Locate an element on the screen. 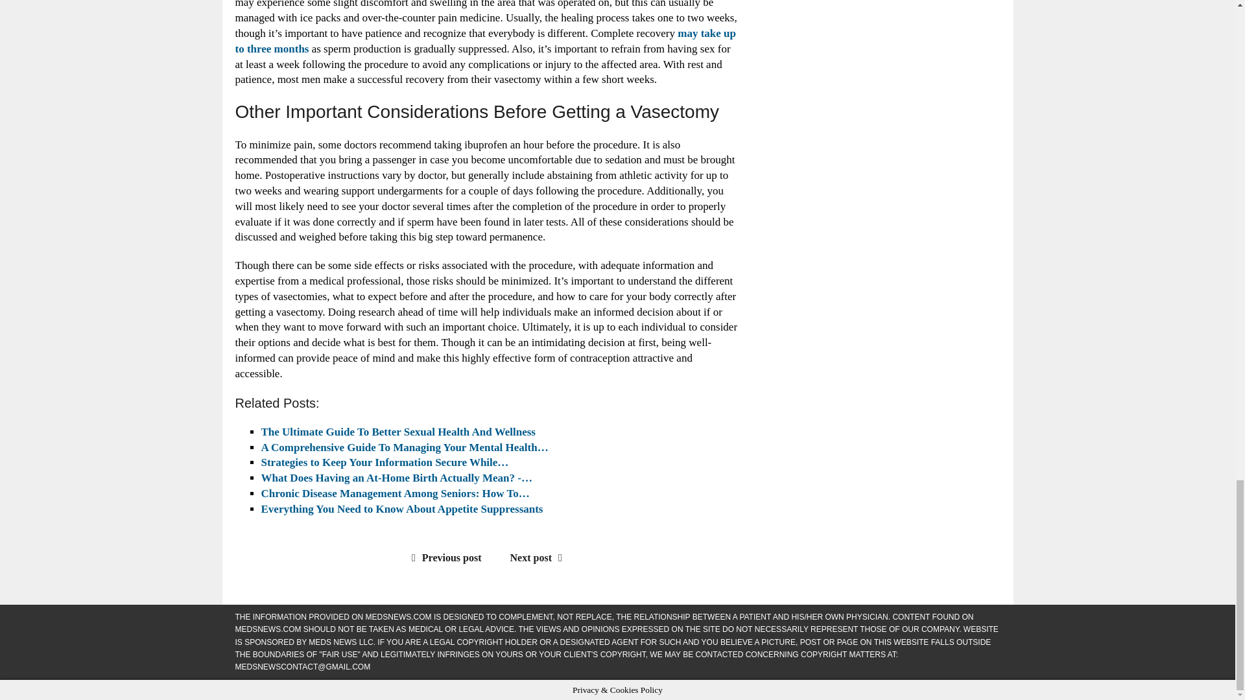 The height and width of the screenshot is (700, 1245). Everything You Need to Know About Appetite Suppressants is located at coordinates (401, 509).